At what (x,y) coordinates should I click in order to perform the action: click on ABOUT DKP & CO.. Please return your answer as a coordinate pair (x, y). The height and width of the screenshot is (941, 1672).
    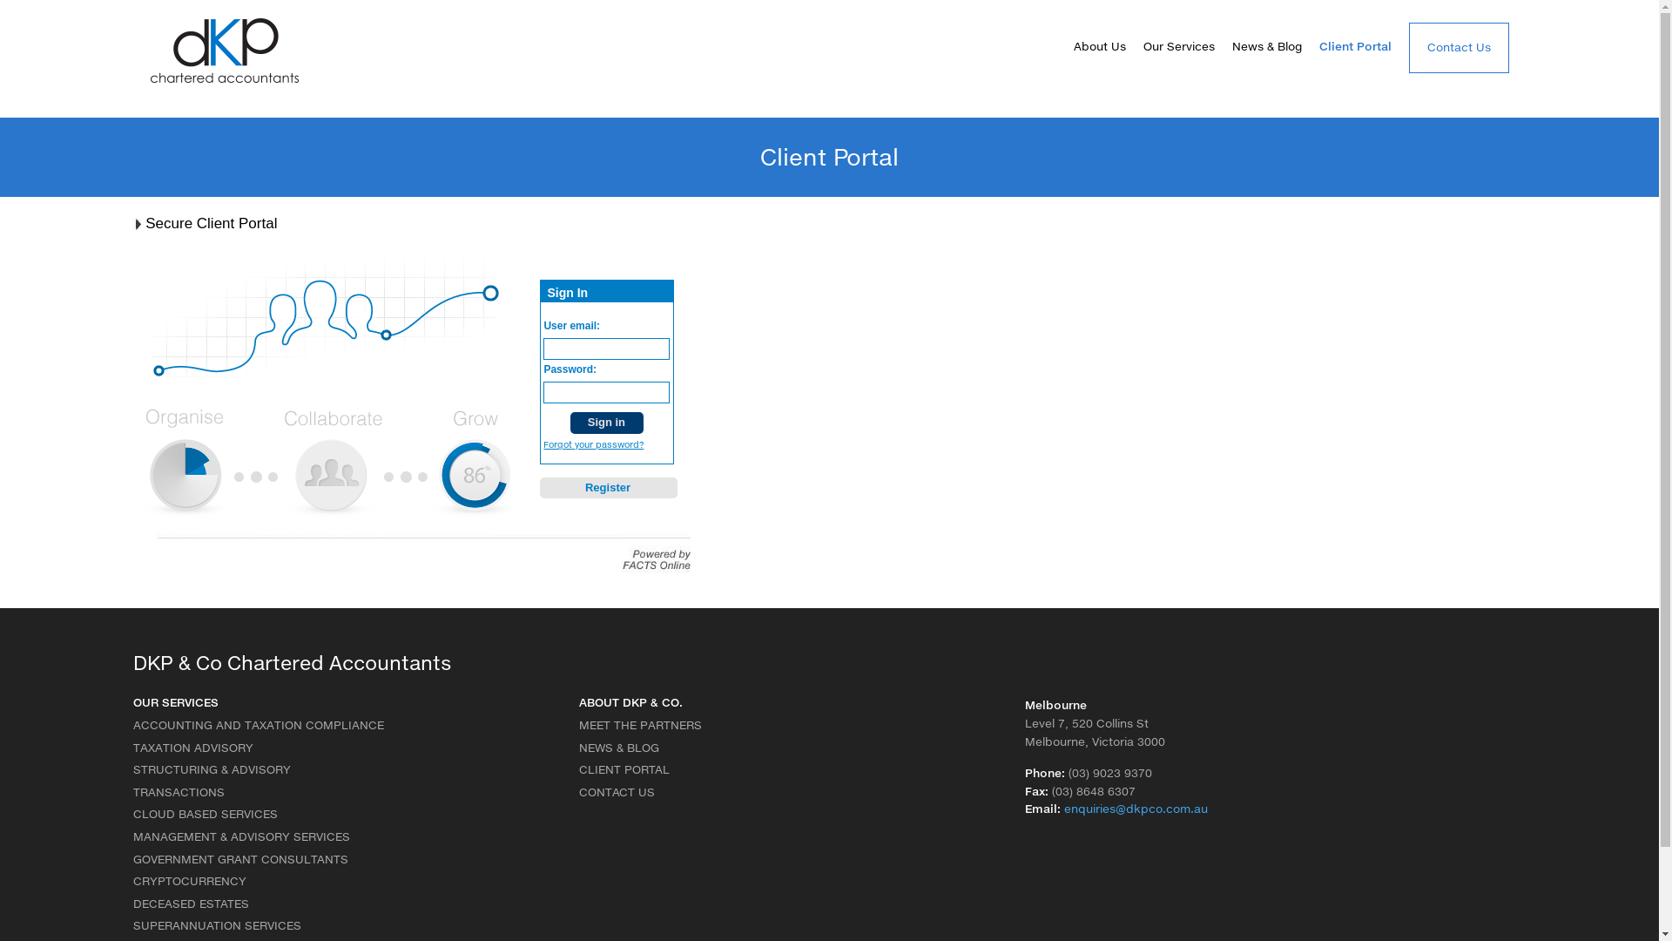
    Looking at the image, I should click on (630, 707).